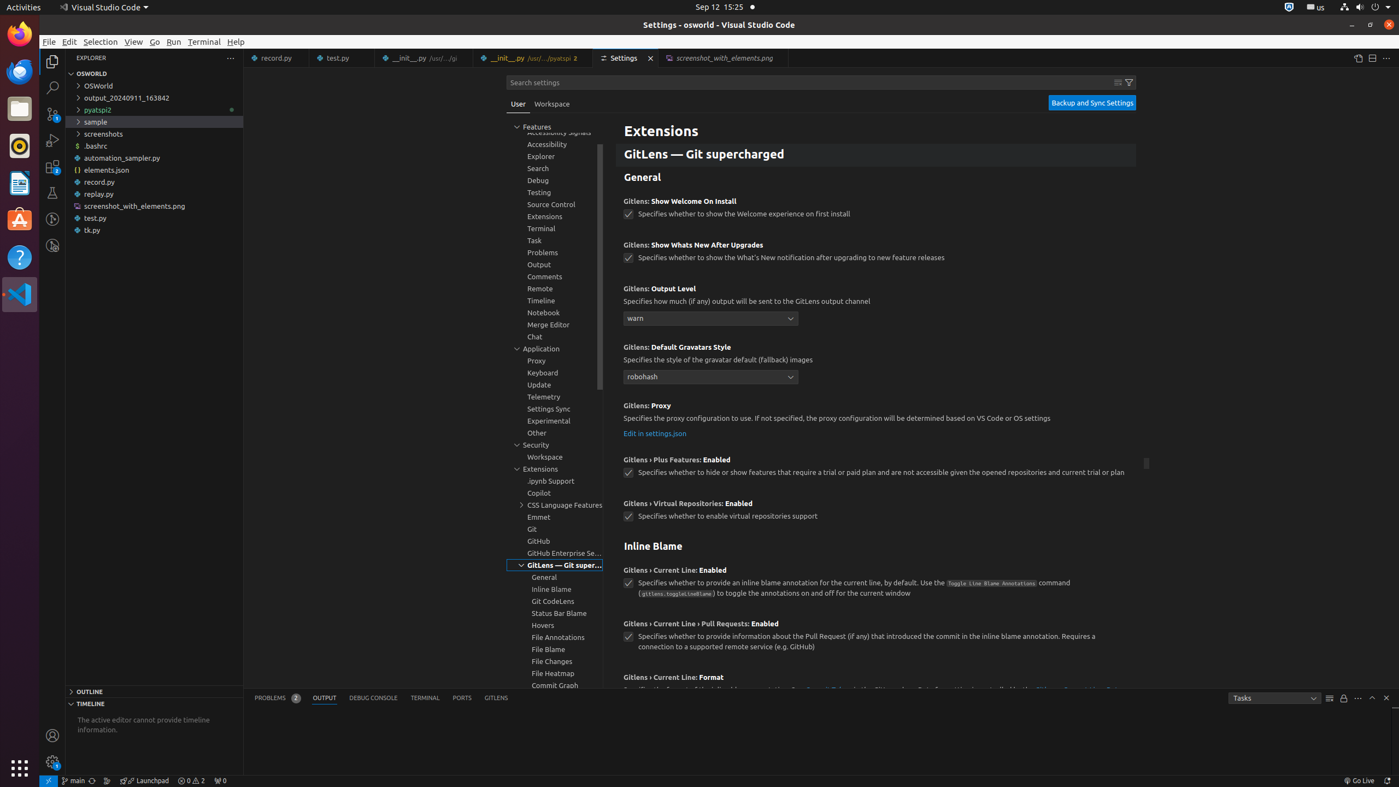 Image resolution: width=1399 pixels, height=787 pixels. Describe the element at coordinates (555, 433) in the screenshot. I see `Other, group` at that location.